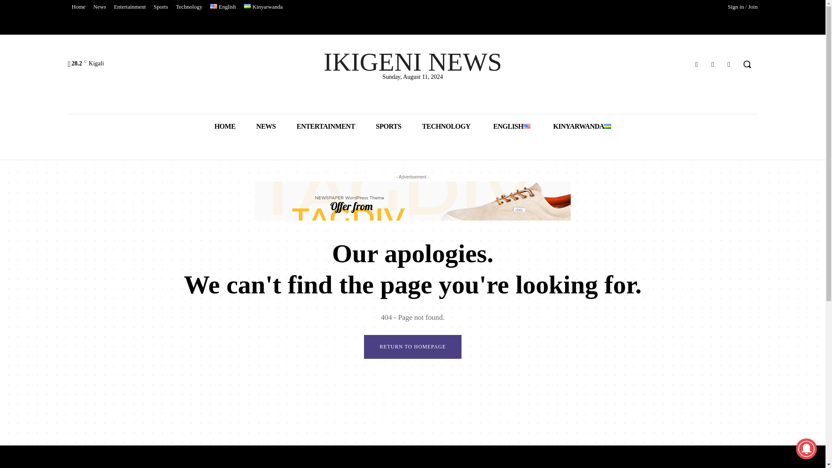 The image size is (832, 468). Describe the element at coordinates (263, 7) in the screenshot. I see `Kinyarwanda` at that location.